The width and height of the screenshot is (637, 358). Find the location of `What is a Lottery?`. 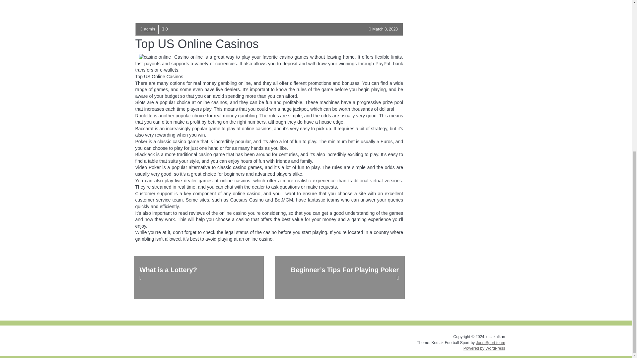

What is a Lottery? is located at coordinates (198, 277).